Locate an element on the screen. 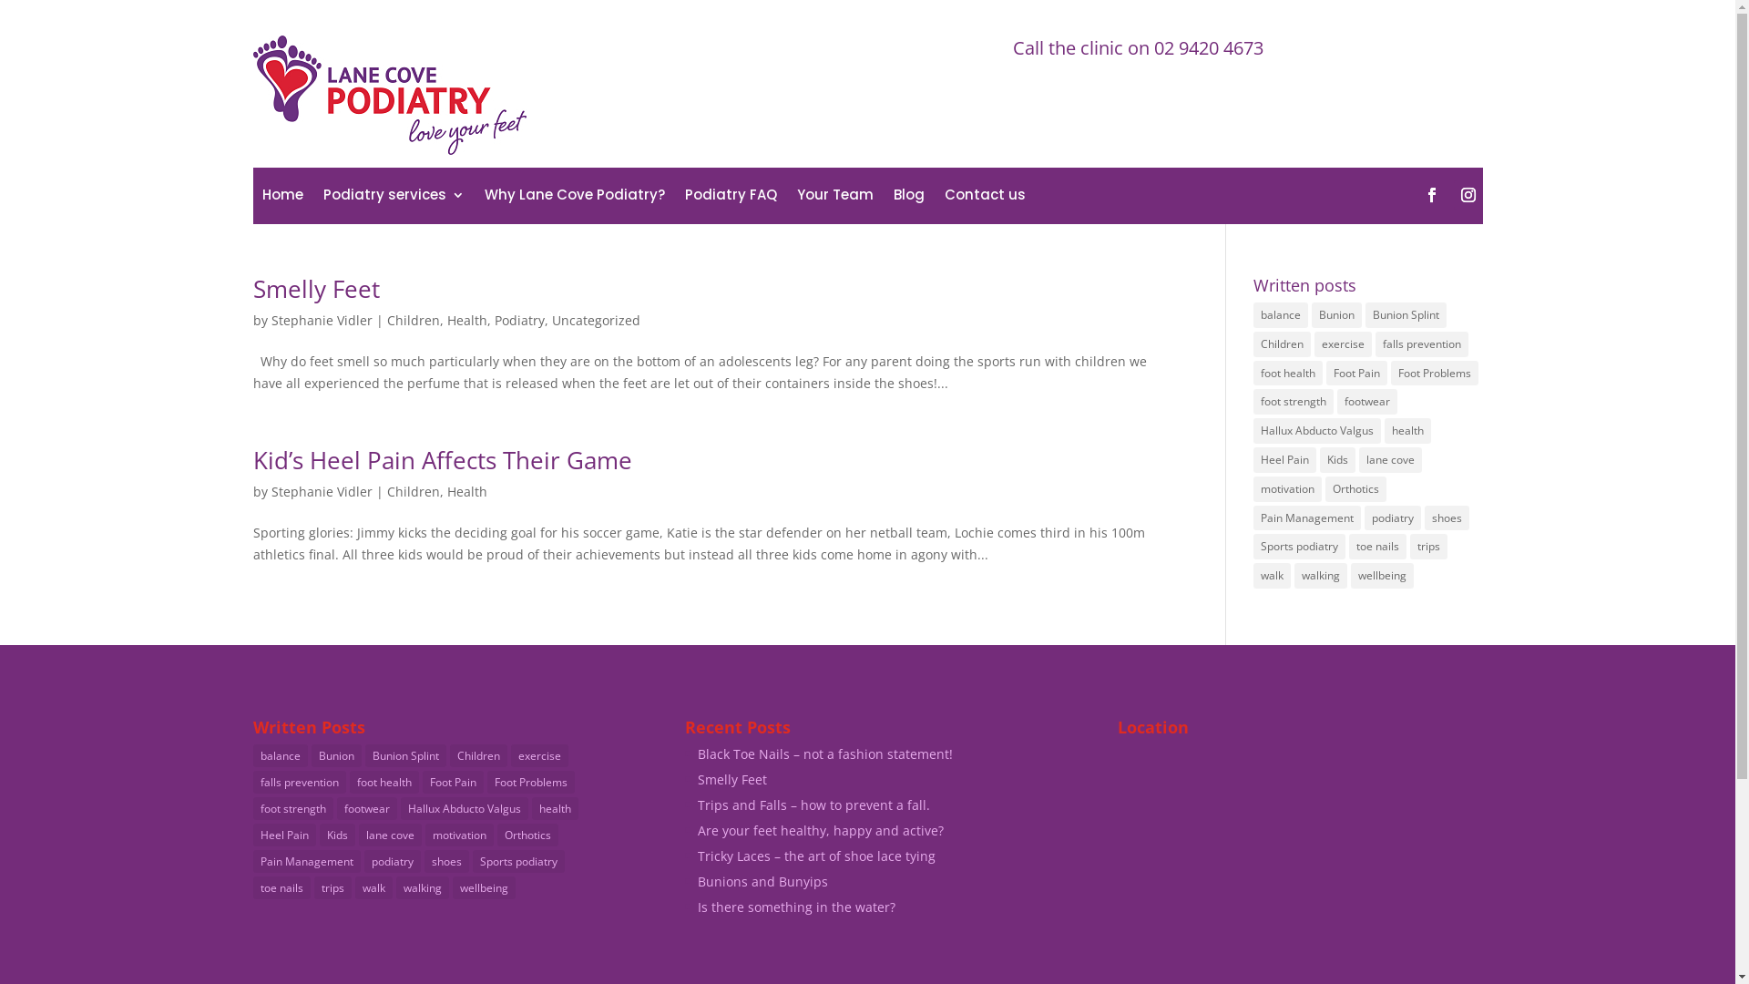 The height and width of the screenshot is (984, 1749). Podiatry is located at coordinates (519, 321).